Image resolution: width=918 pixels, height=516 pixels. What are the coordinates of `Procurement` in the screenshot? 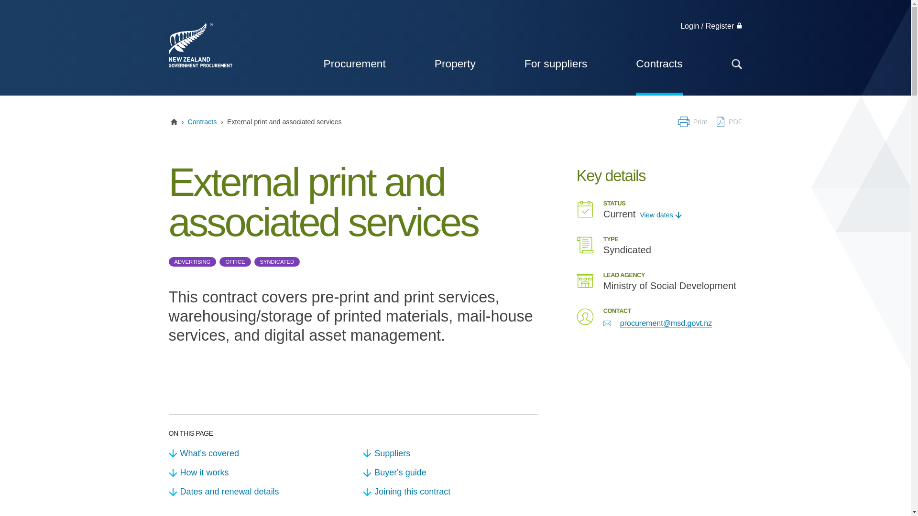 It's located at (354, 63).